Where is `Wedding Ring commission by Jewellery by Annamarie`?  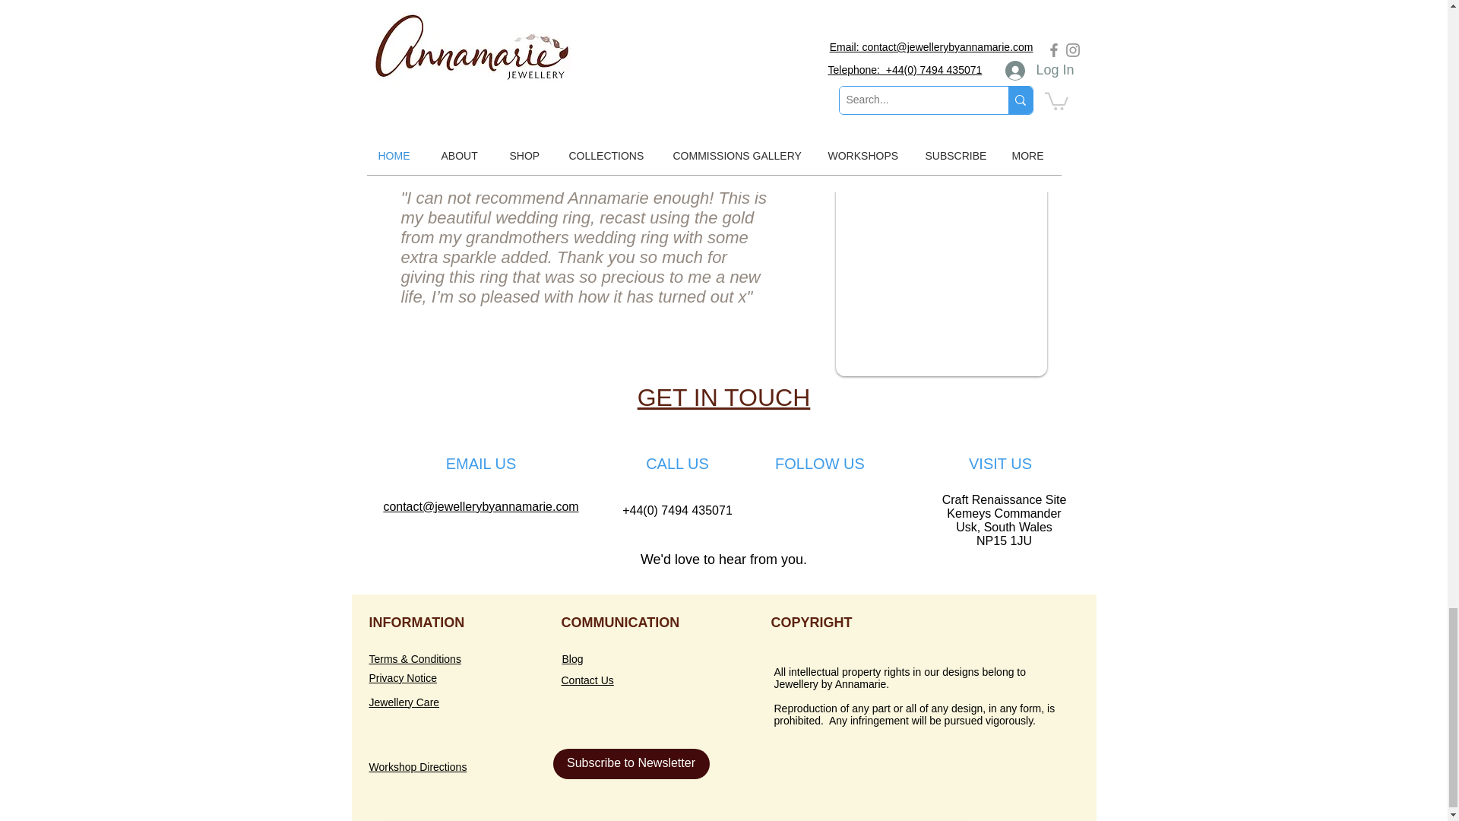
Wedding Ring commission by Jewellery by Annamarie is located at coordinates (942, 274).